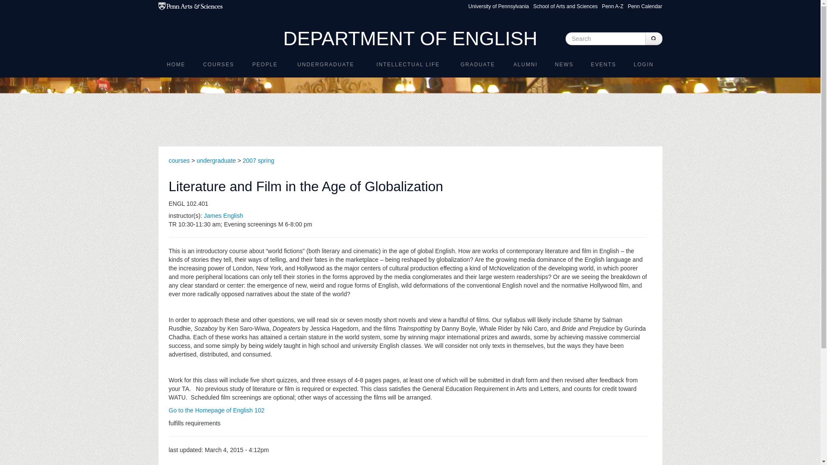  Describe the element at coordinates (498, 6) in the screenshot. I see `University of Pennsylvania` at that location.